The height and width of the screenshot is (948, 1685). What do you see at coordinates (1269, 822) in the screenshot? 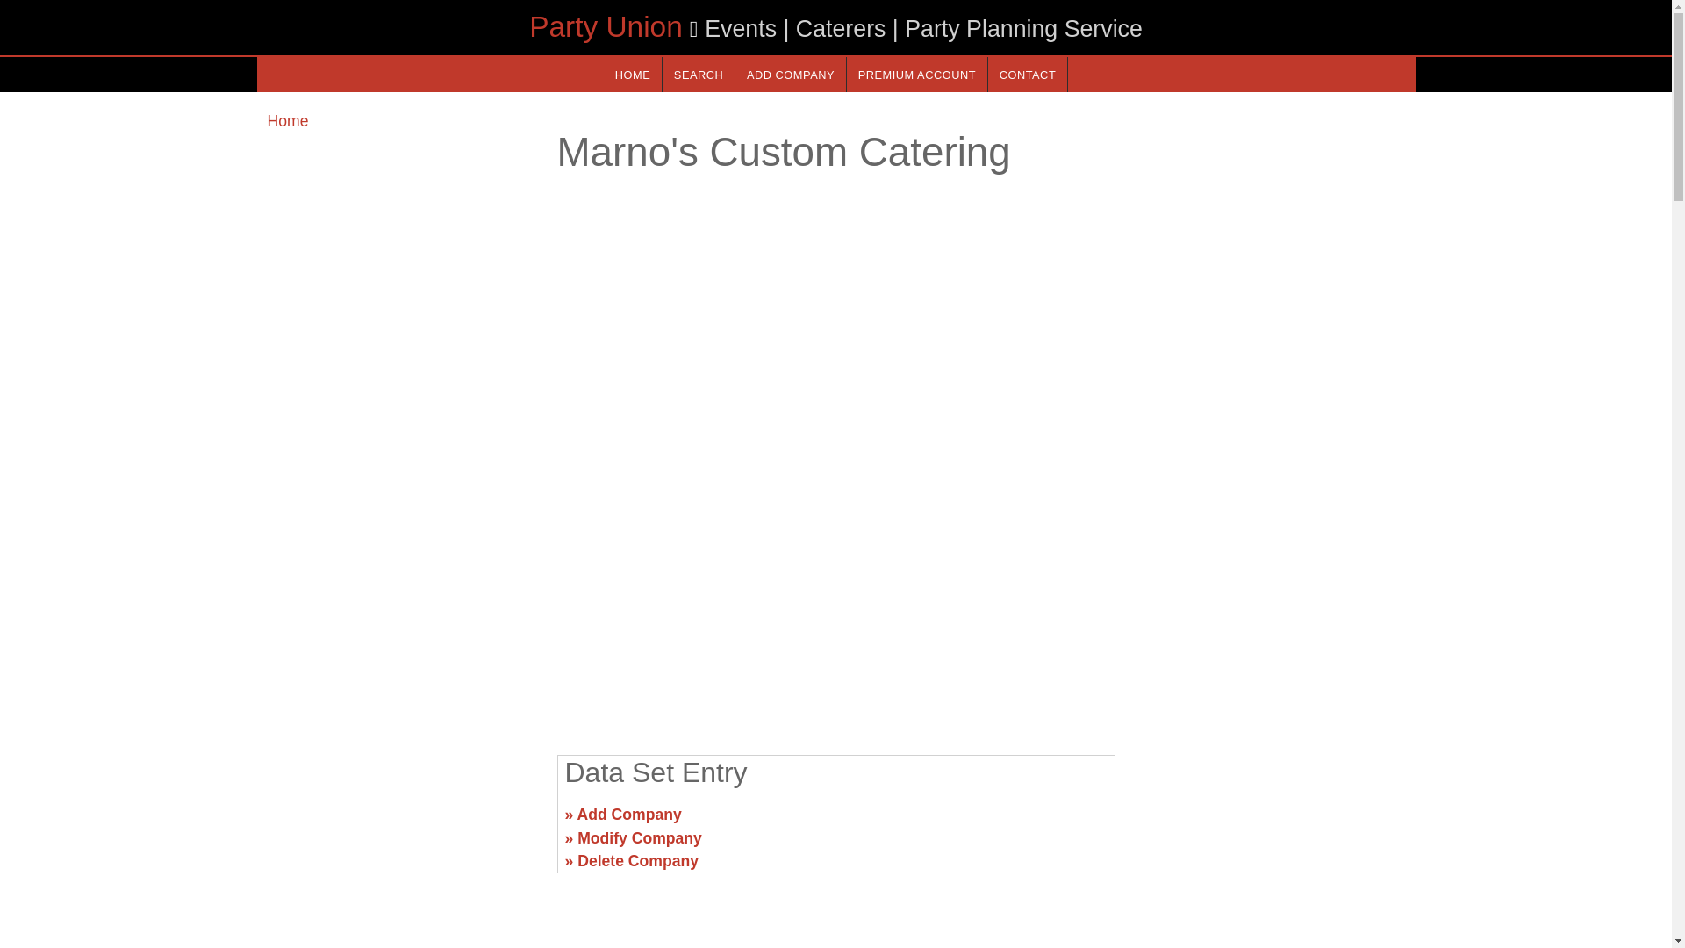
I see `Advertisement` at bounding box center [1269, 822].